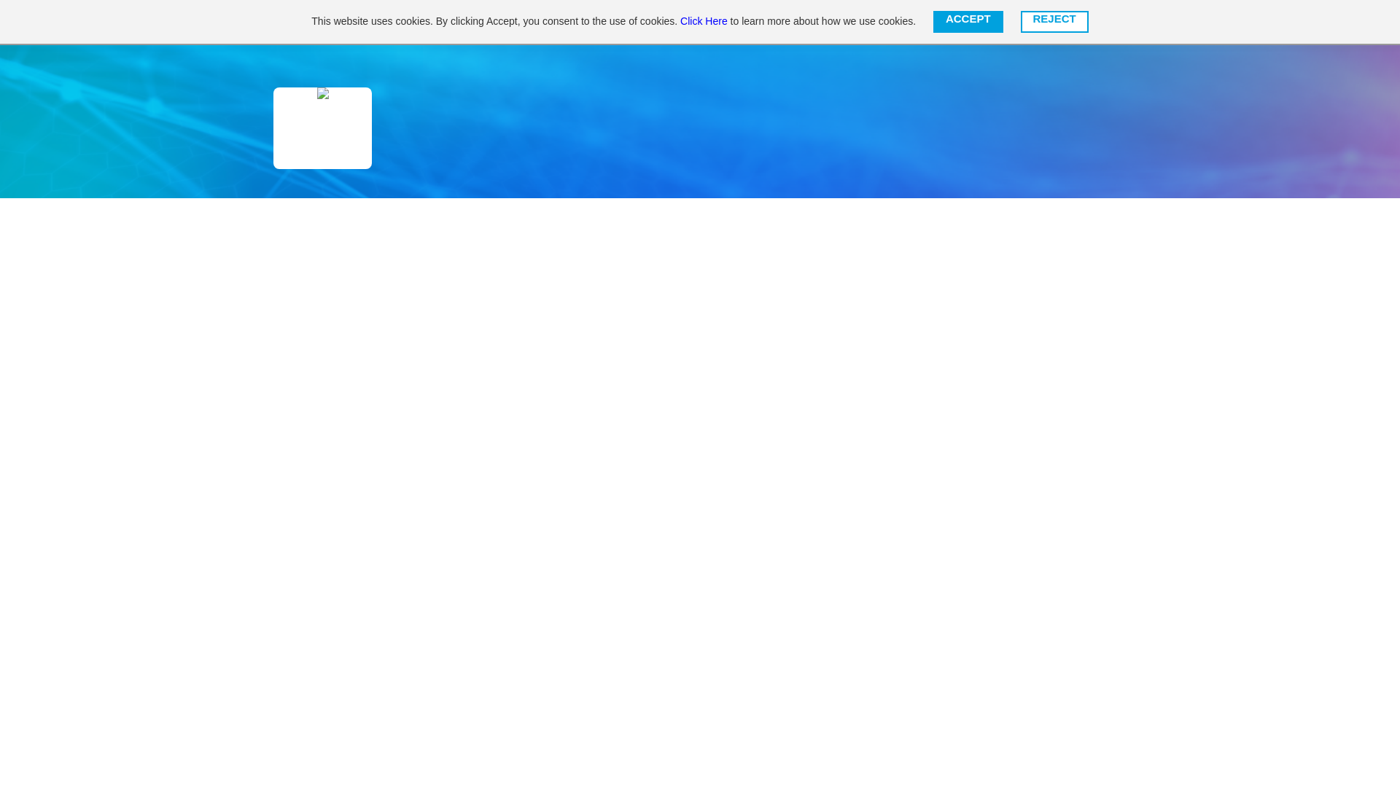  I want to click on Find My Product, so click(506, 22).